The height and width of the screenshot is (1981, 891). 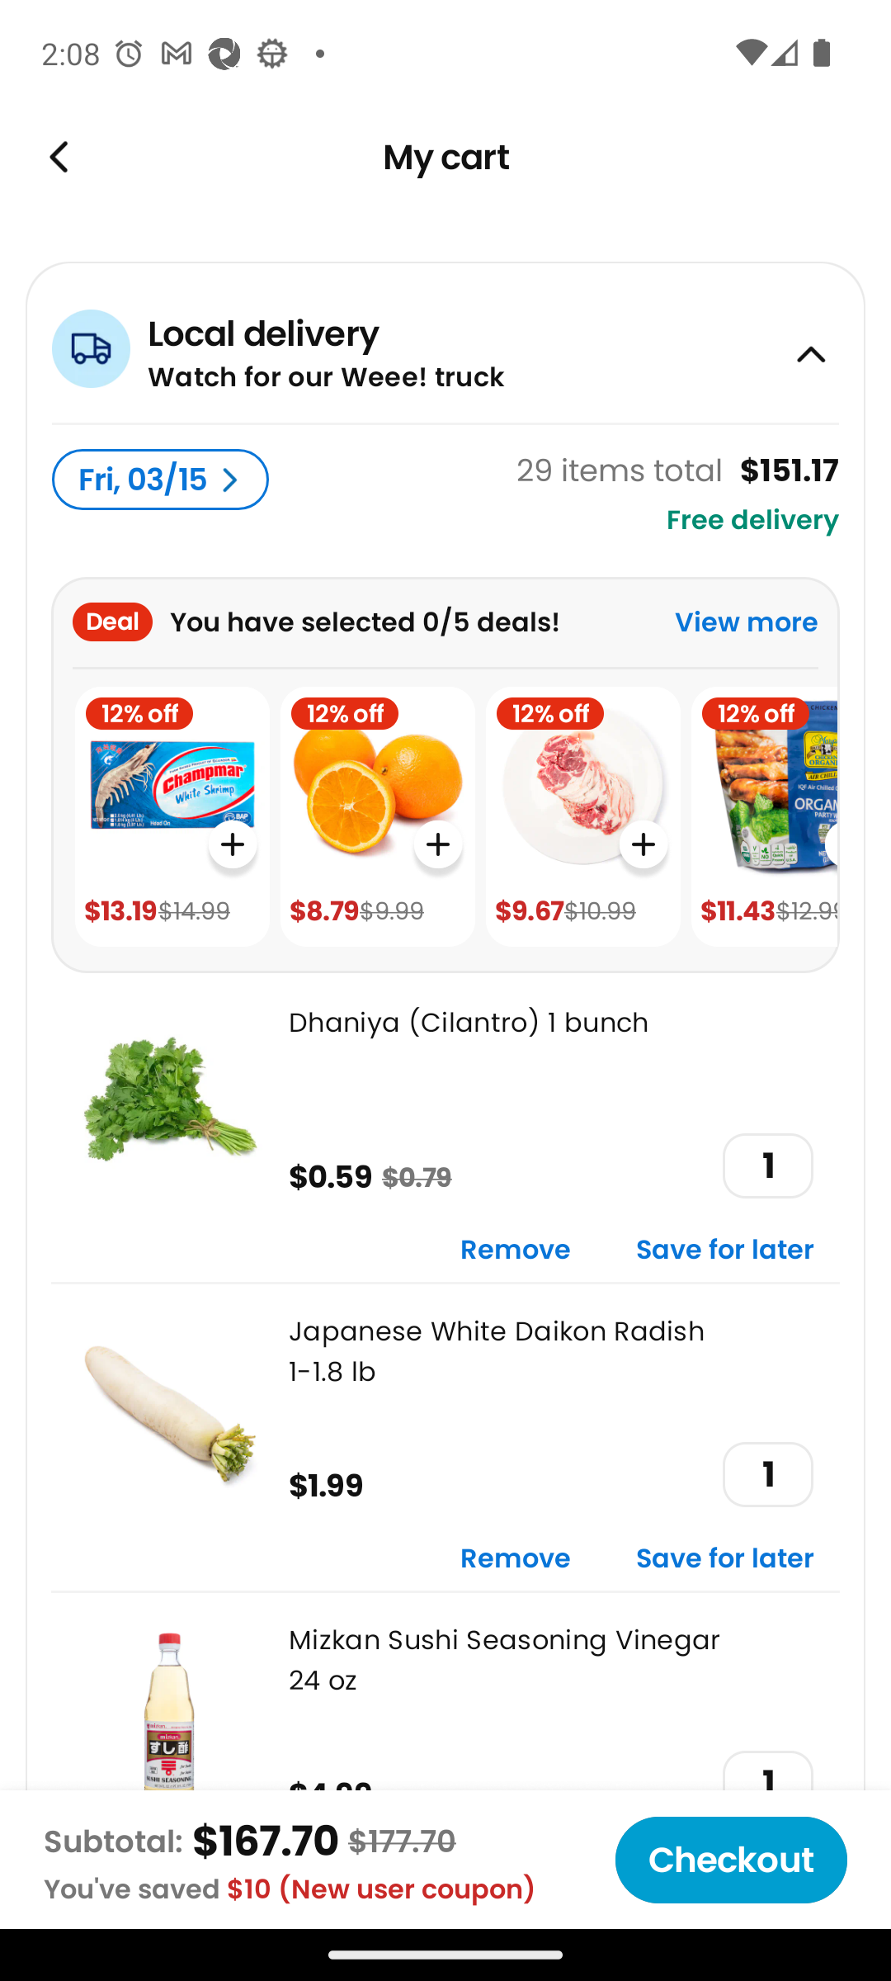 I want to click on 12% off $9.67 $10.99, so click(x=582, y=817).